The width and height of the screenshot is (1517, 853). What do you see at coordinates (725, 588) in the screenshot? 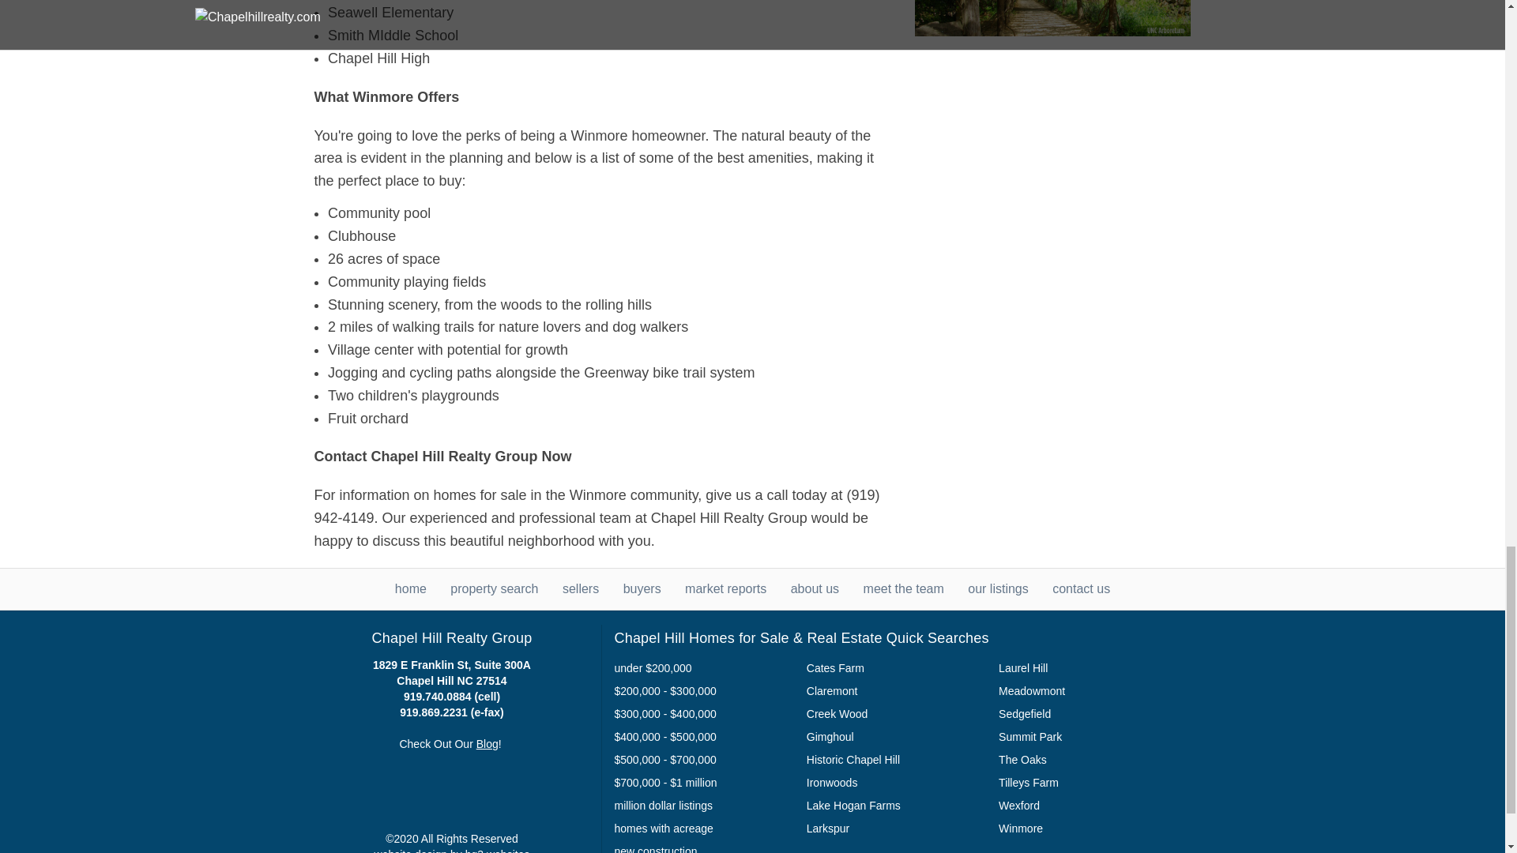
I see `market reports` at bounding box center [725, 588].